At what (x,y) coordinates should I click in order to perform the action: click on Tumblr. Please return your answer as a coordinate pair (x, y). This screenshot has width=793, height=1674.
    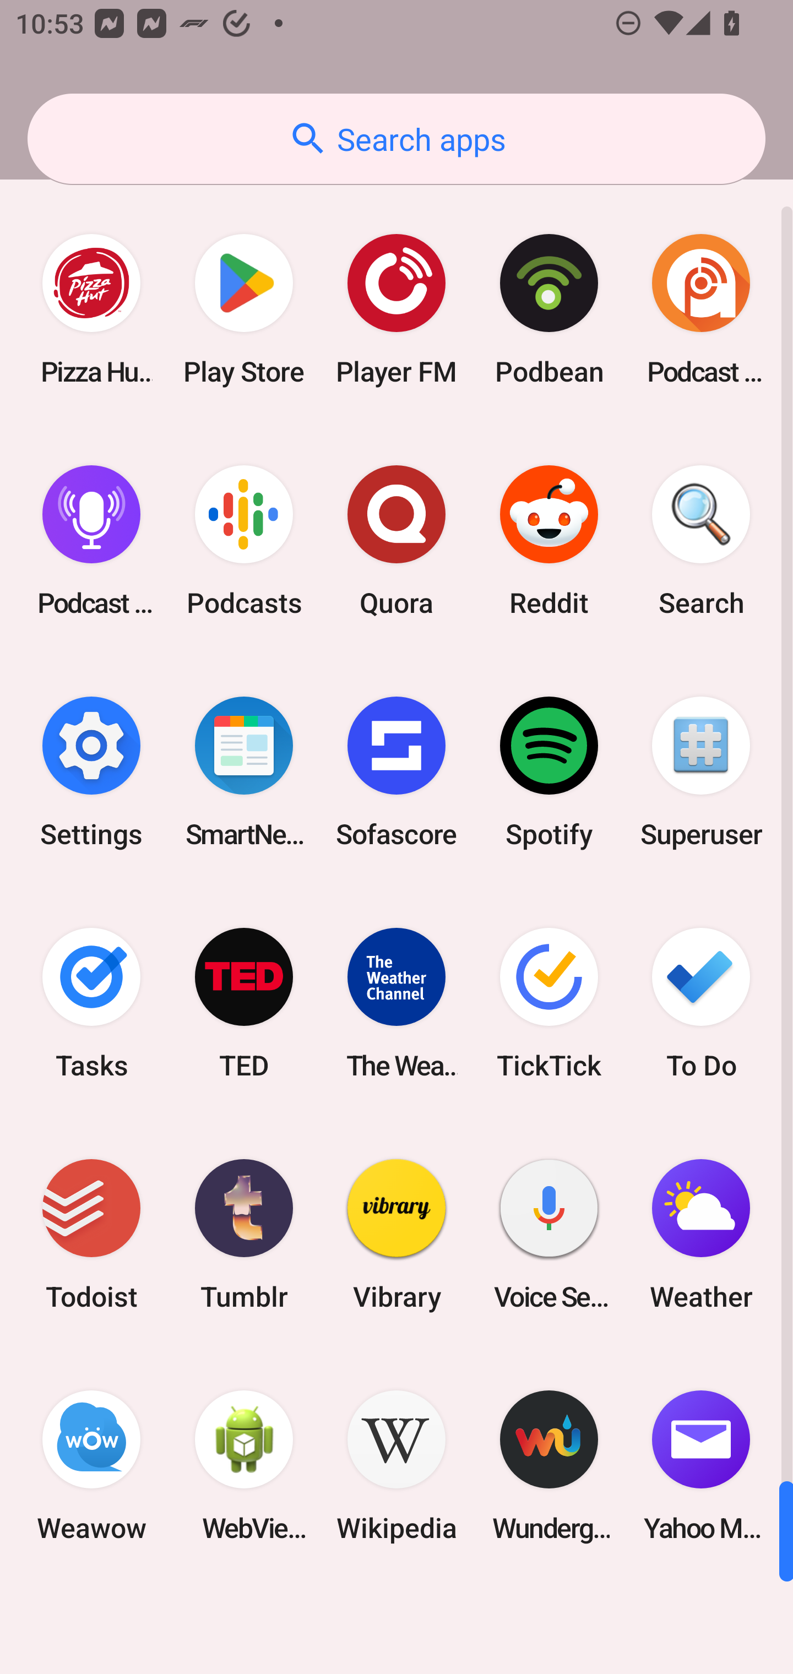
    Looking at the image, I should click on (244, 1235).